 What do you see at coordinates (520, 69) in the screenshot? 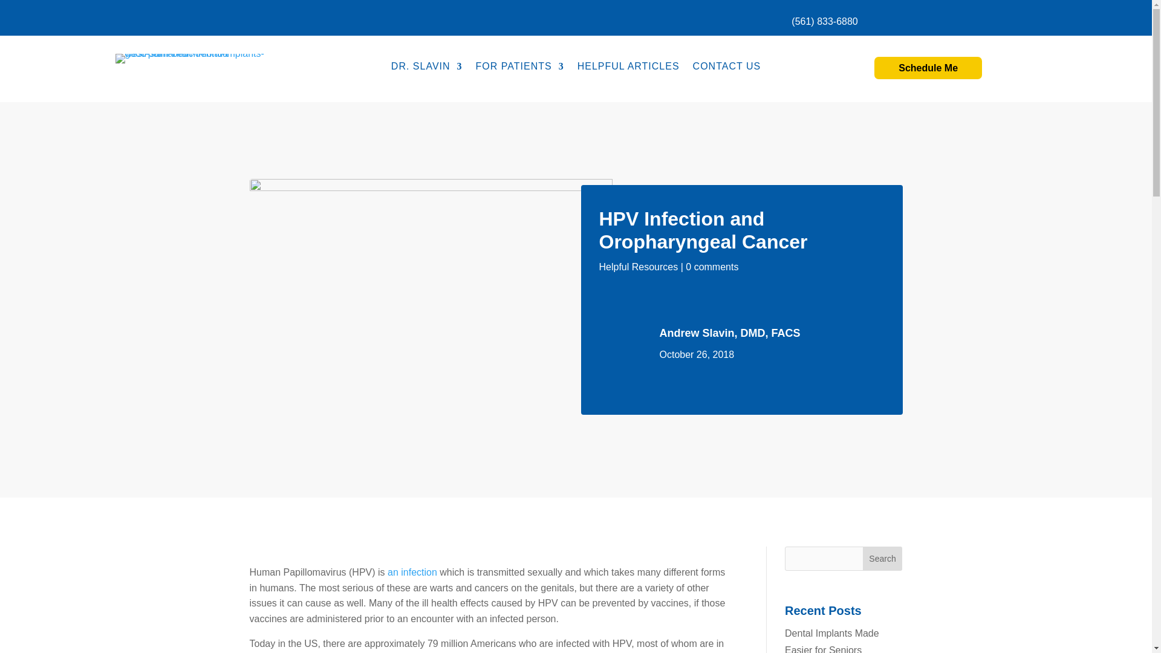
I see `FOR PATIENTS` at bounding box center [520, 69].